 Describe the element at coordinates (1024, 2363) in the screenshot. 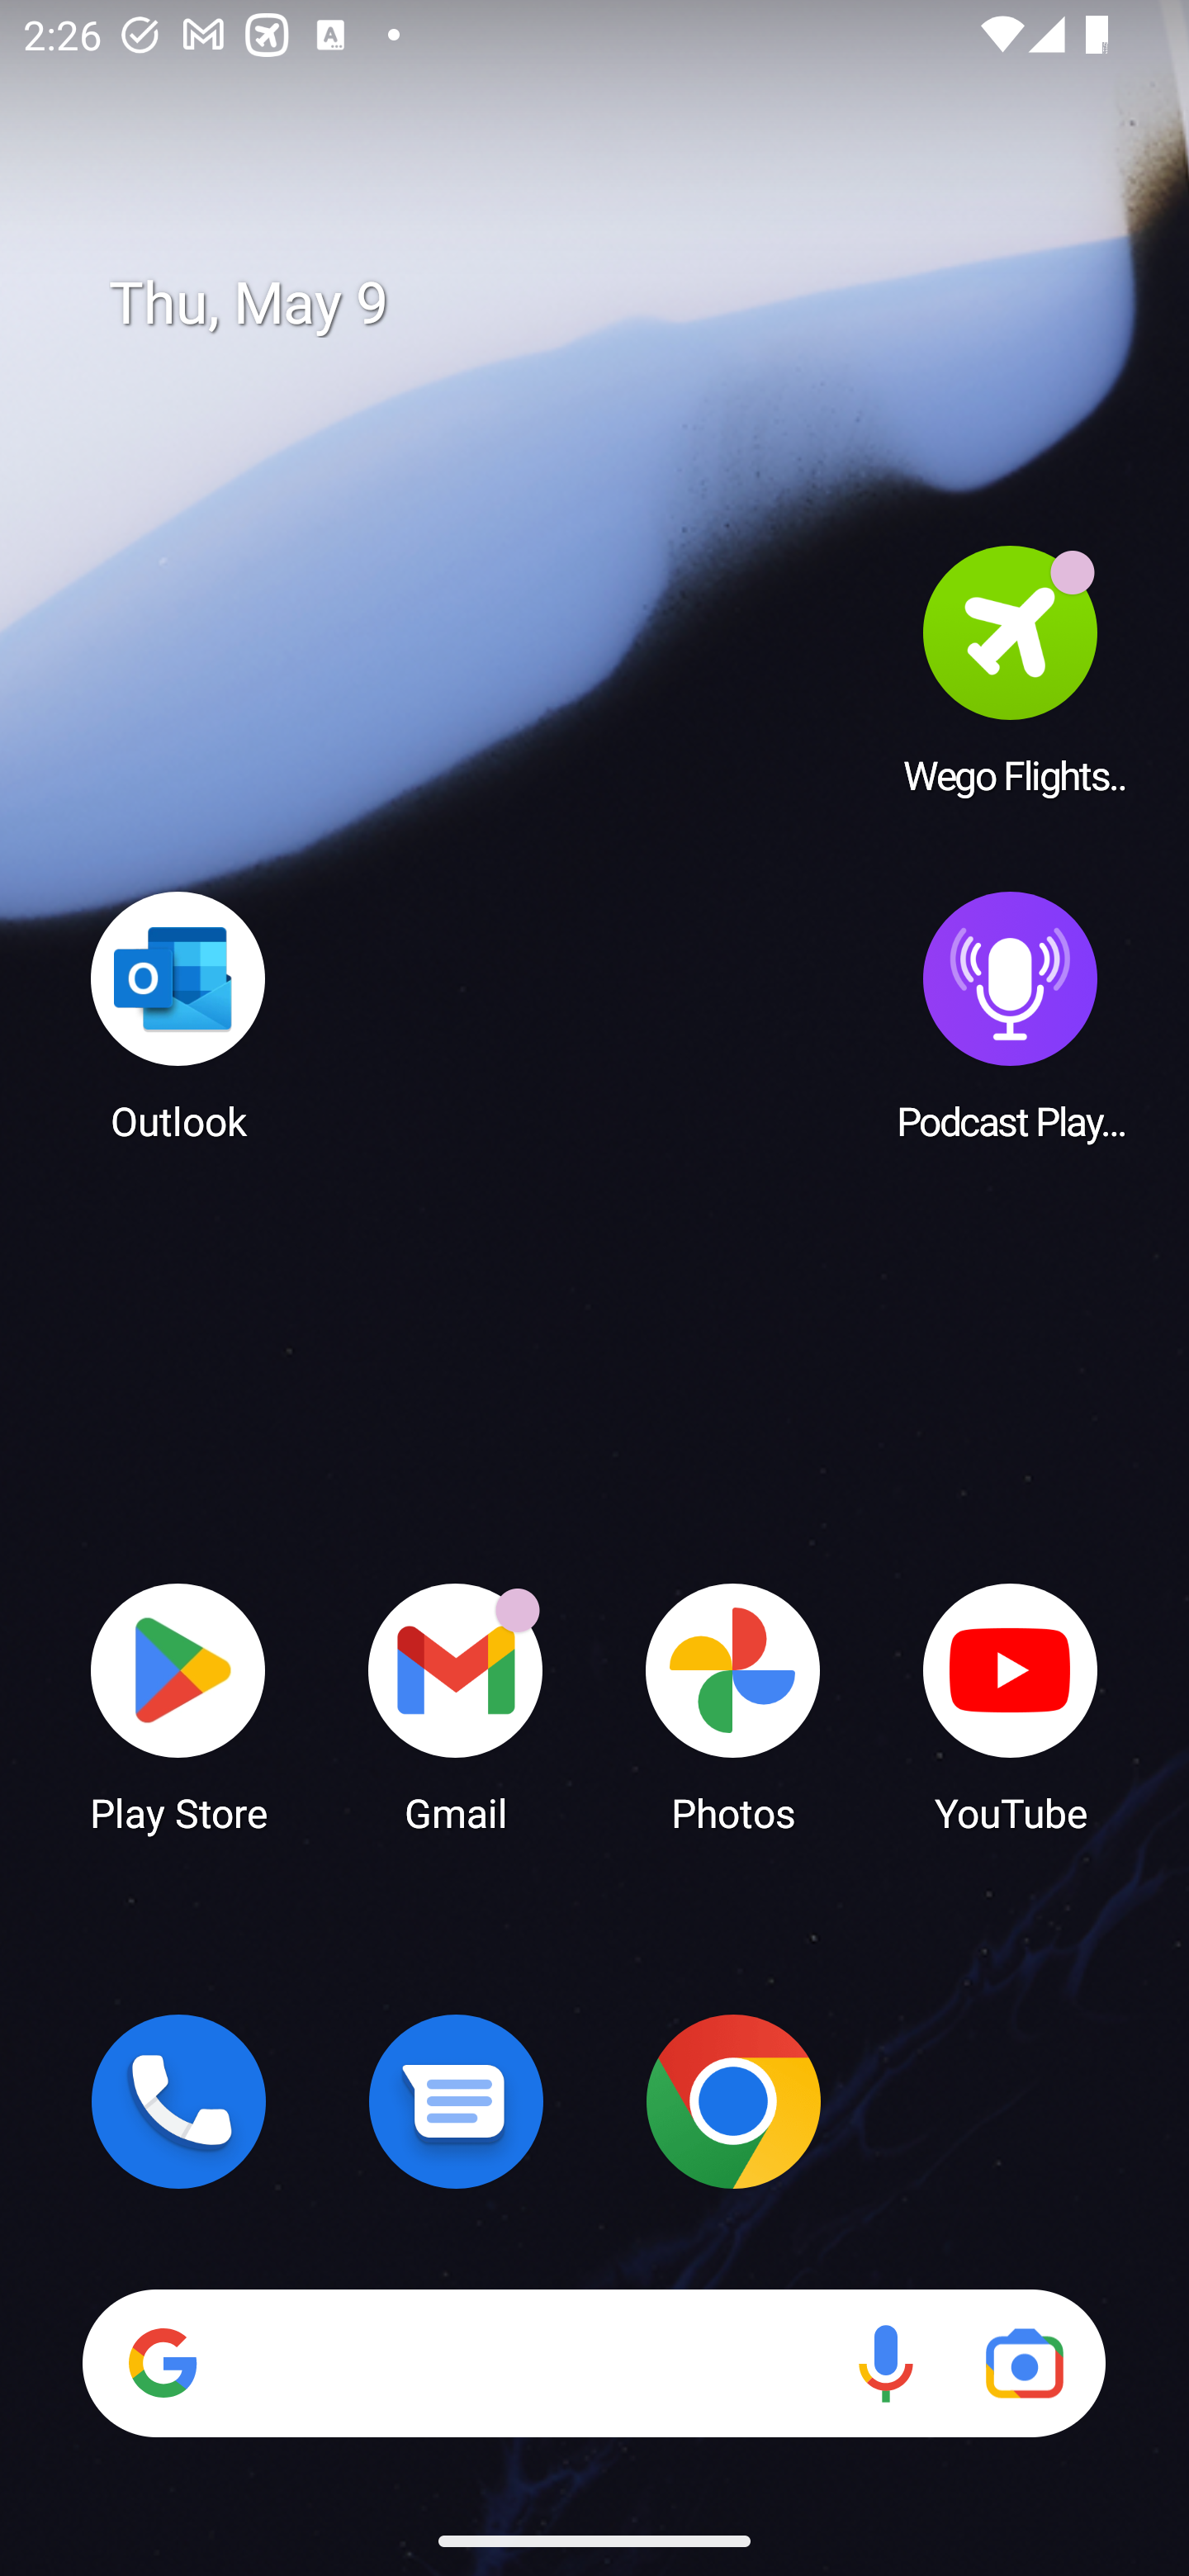

I see `Google Lens` at that location.